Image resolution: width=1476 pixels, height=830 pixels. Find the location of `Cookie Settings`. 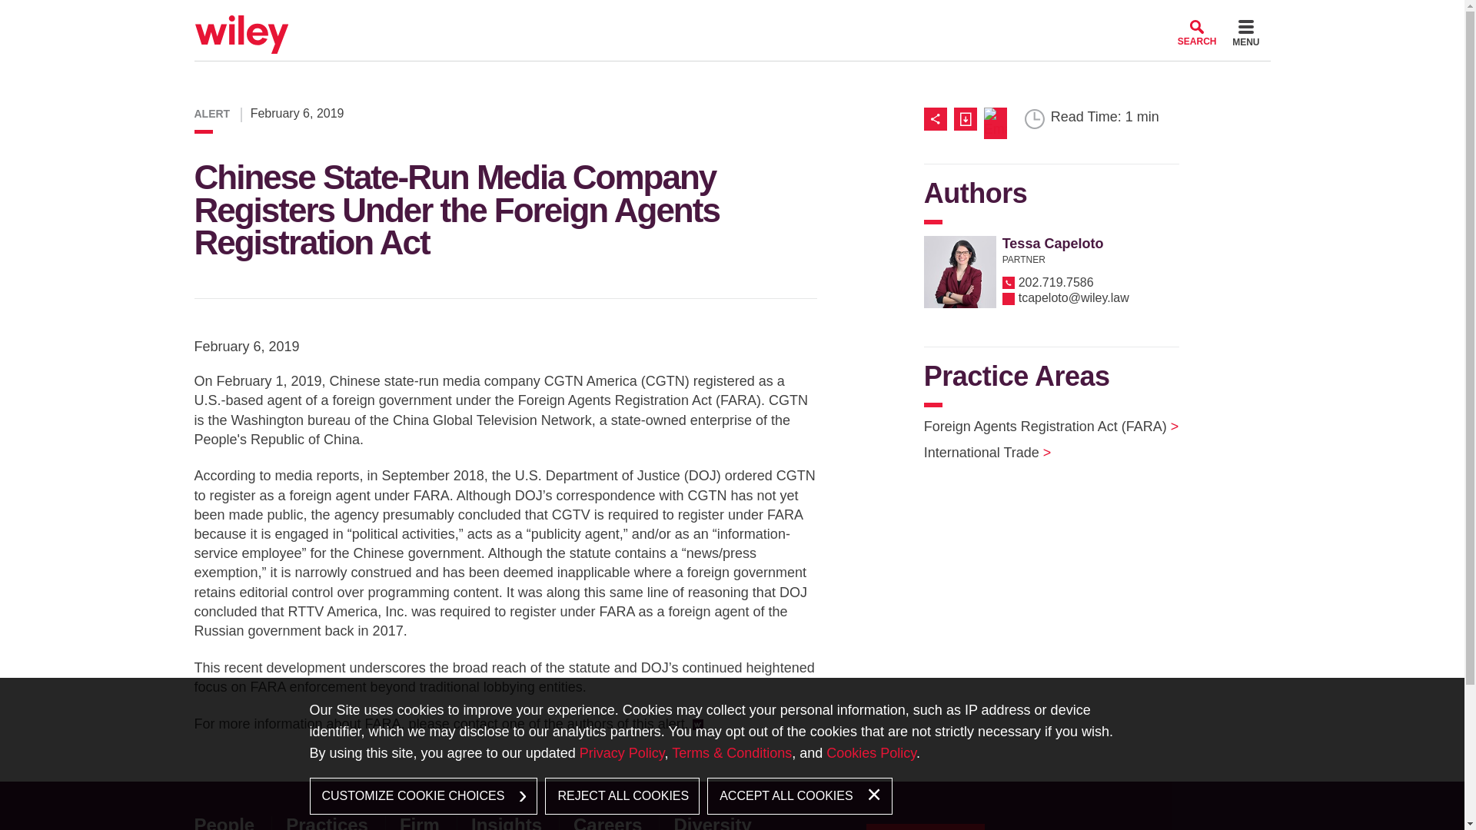

Cookie Settings is located at coordinates (672, 17).